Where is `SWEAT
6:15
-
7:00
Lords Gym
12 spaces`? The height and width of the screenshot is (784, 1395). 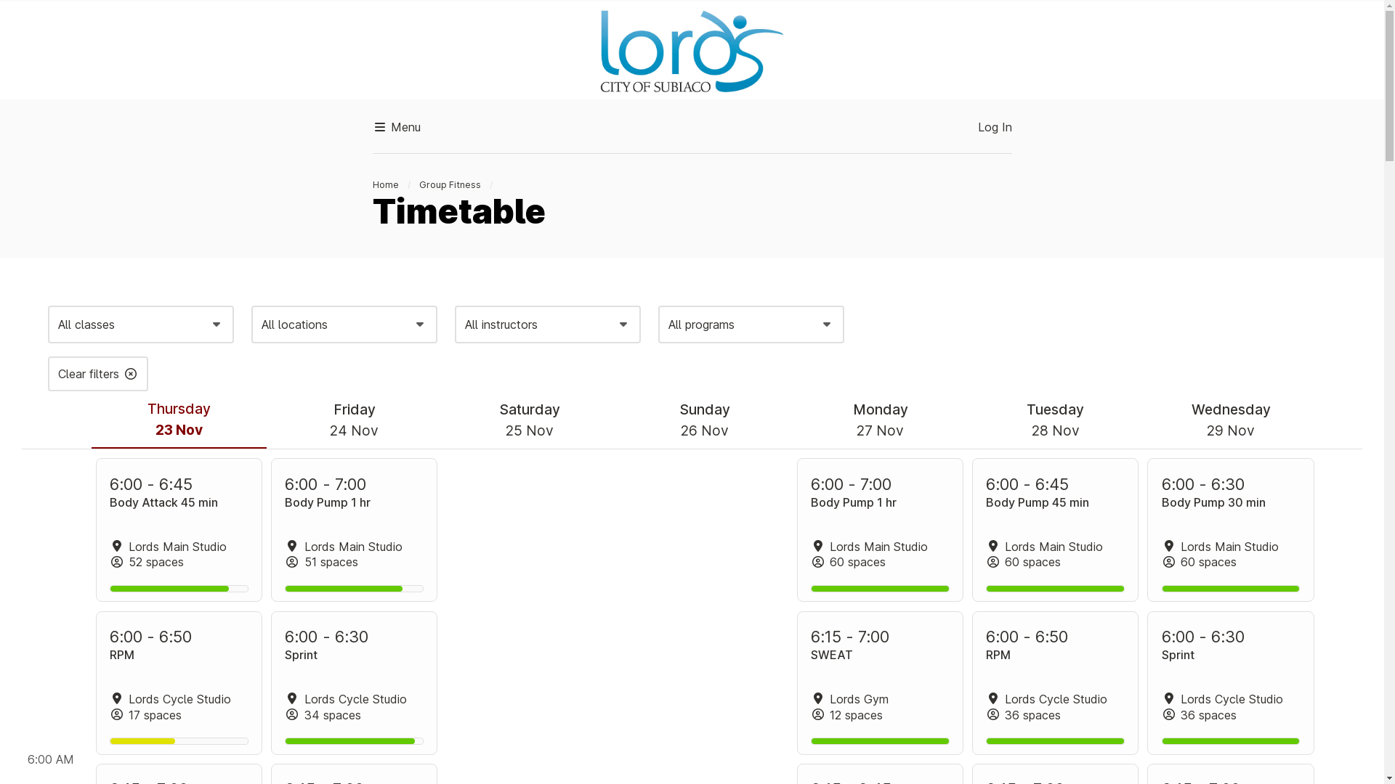
SWEAT
6:15
-
7:00
Lords Gym
12 spaces is located at coordinates (881, 683).